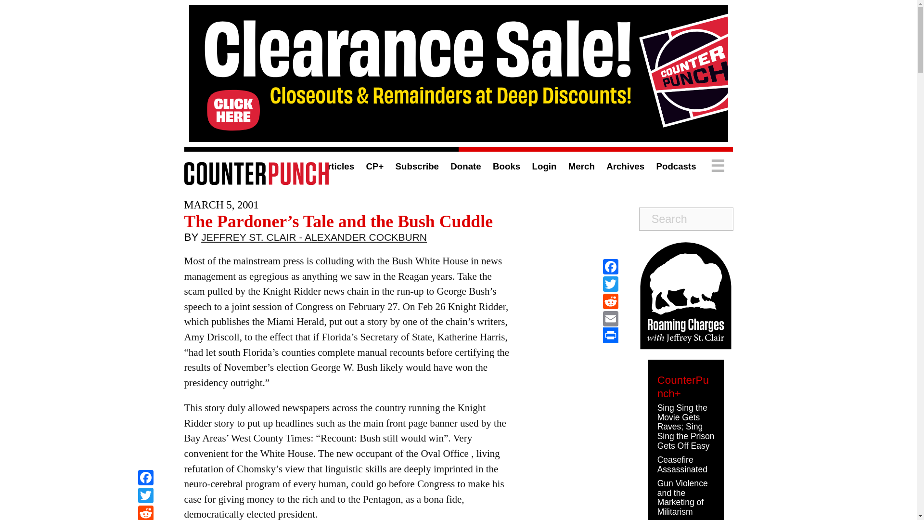 The height and width of the screenshot is (520, 924). I want to click on Twitter, so click(145, 496).